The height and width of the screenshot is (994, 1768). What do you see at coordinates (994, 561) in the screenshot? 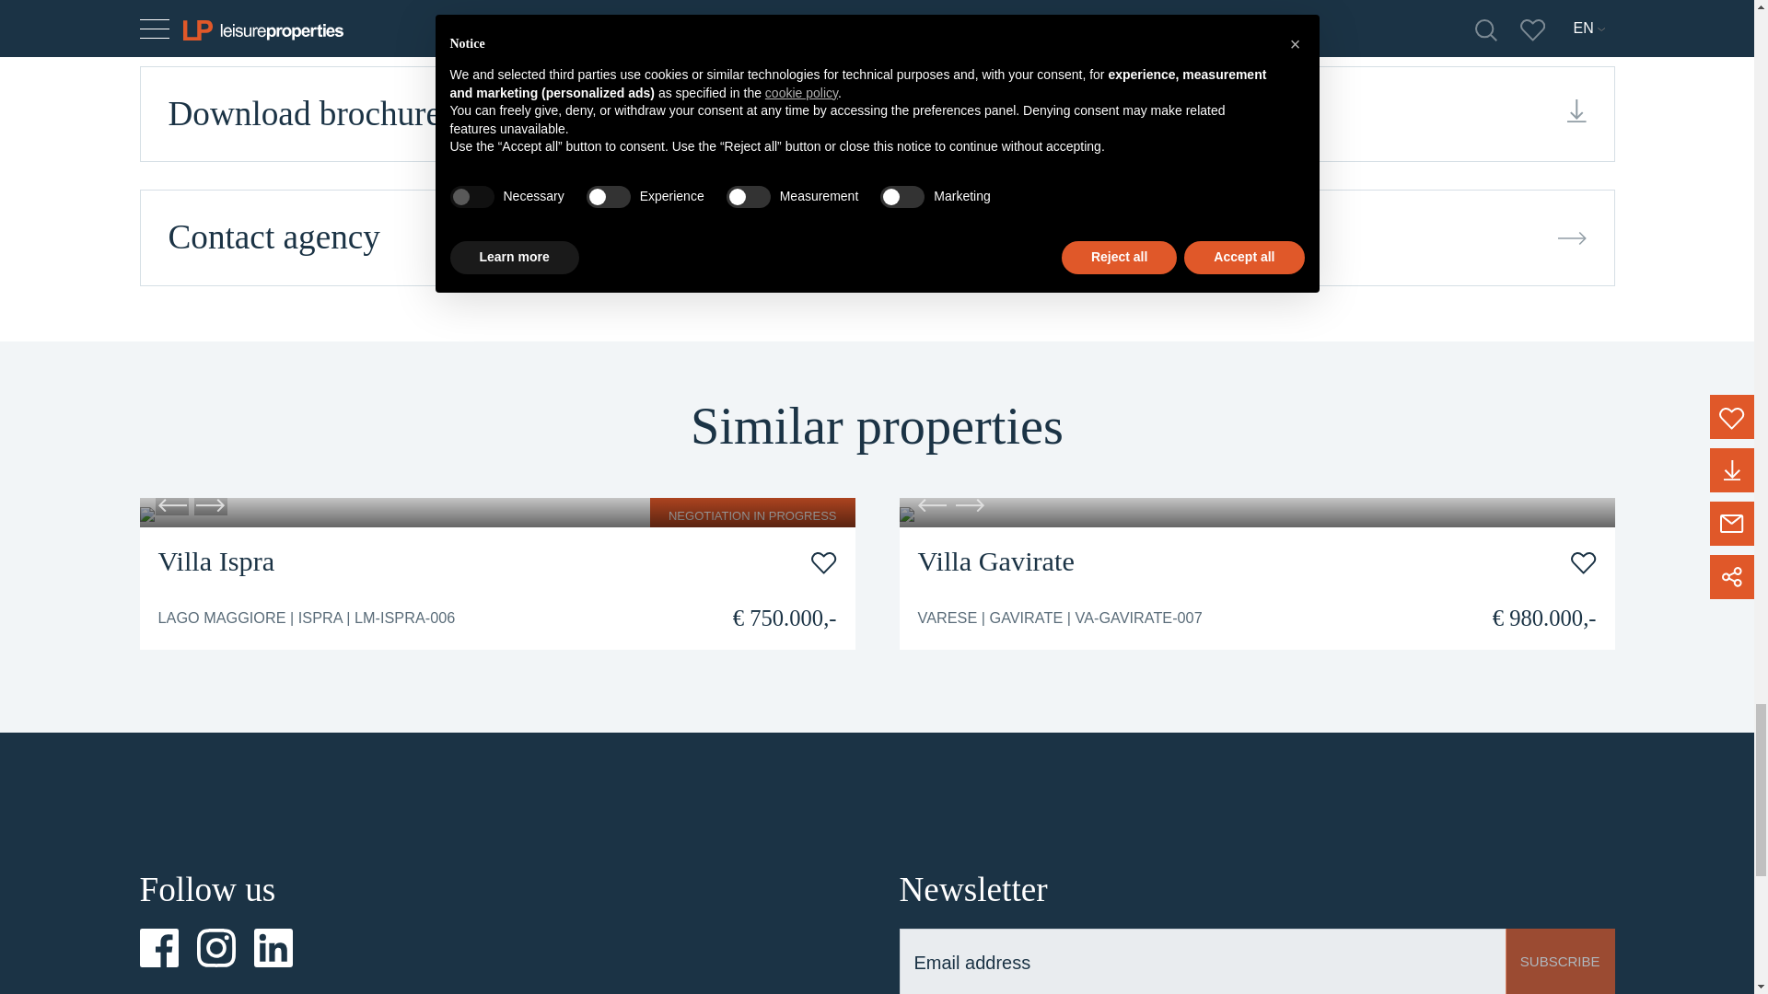
I see `Villa Gavirate` at bounding box center [994, 561].